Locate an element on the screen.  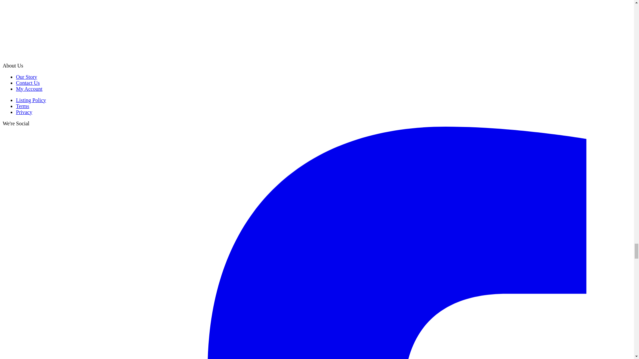
Our Story is located at coordinates (27, 76).